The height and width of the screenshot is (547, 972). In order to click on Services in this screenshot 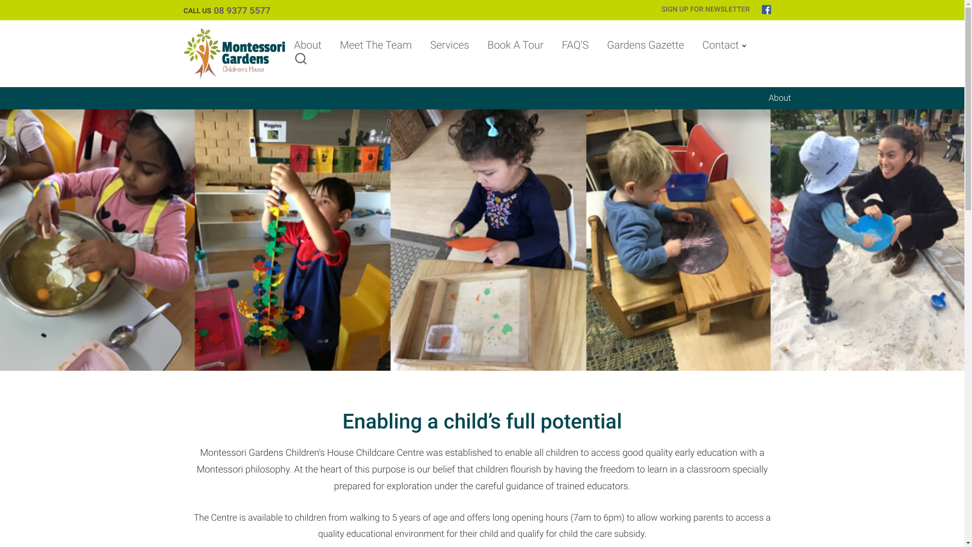, I will do `click(450, 46)`.